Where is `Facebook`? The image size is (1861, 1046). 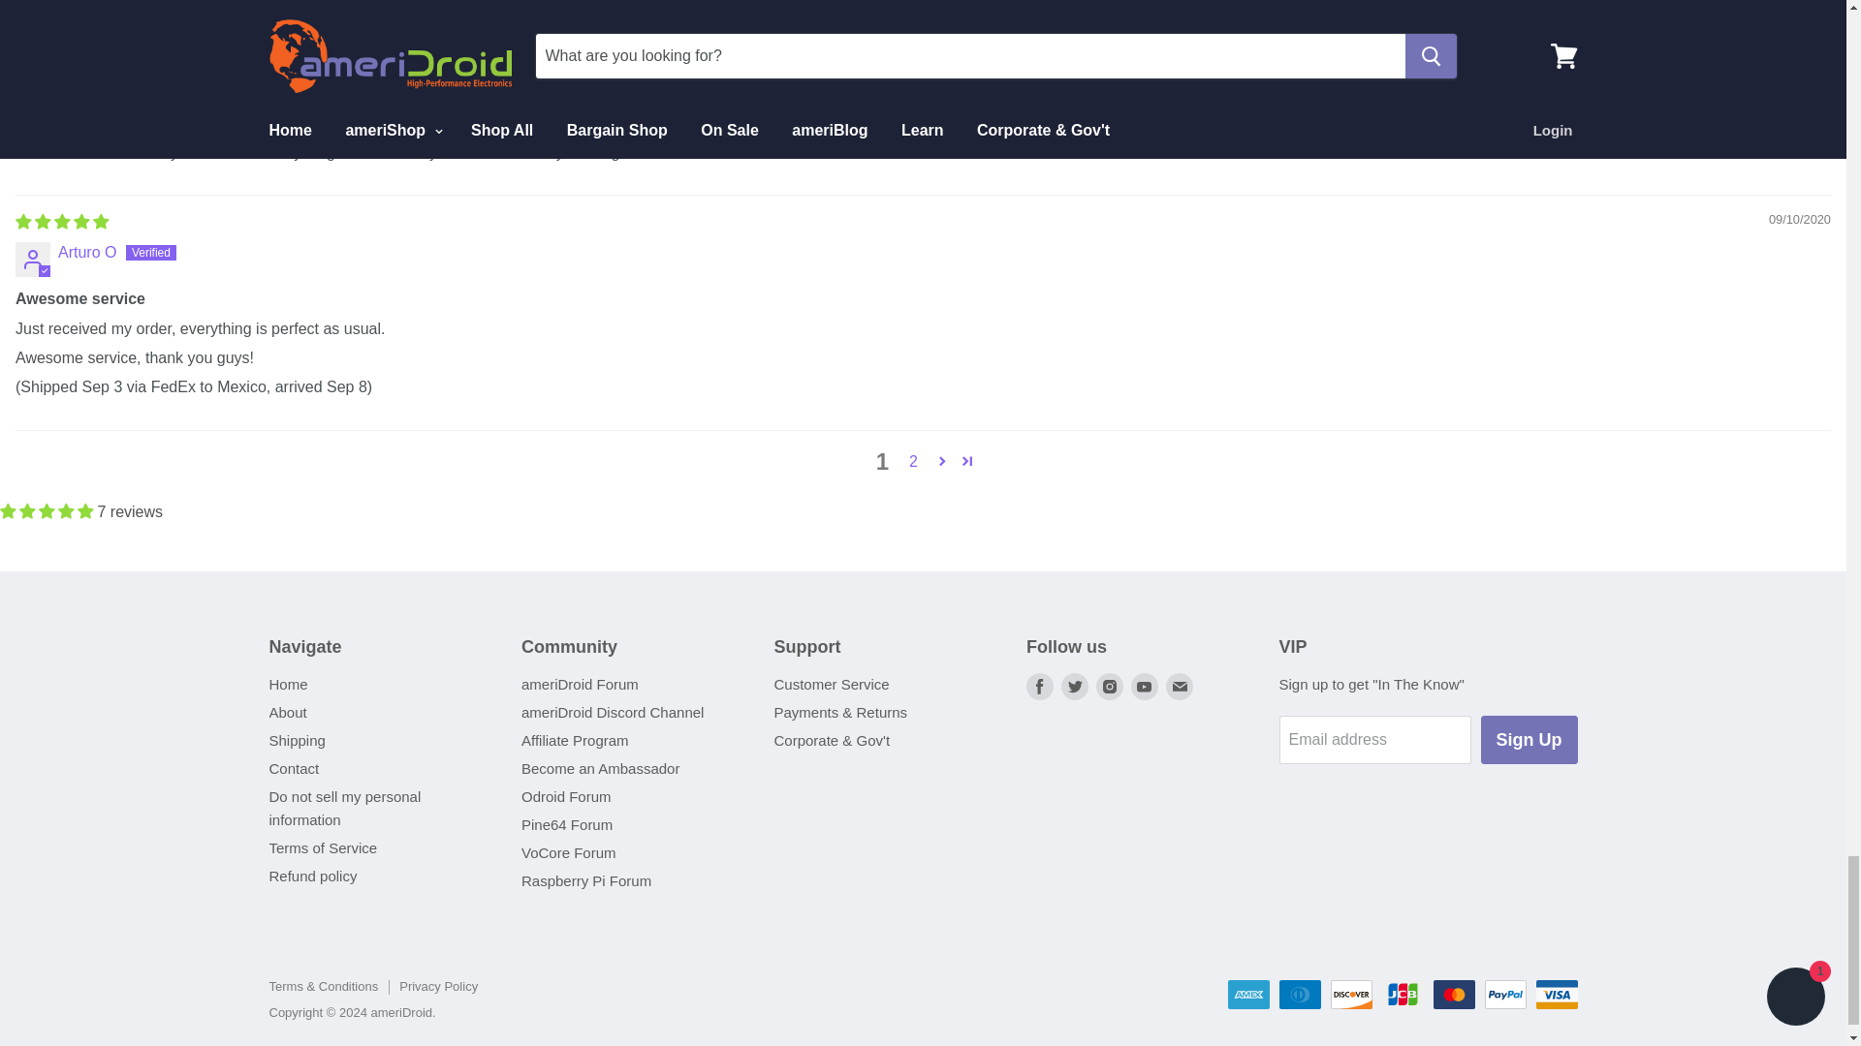 Facebook is located at coordinates (1039, 686).